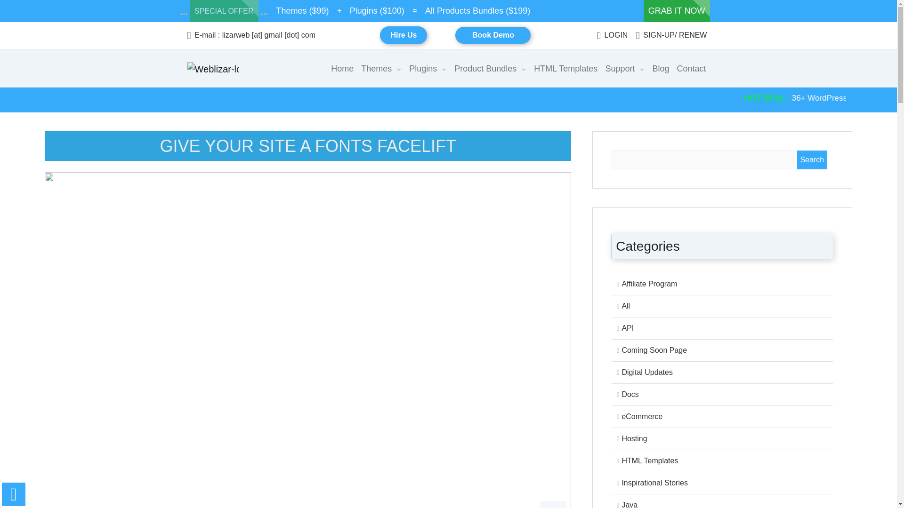  I want to click on Blog, so click(660, 69).